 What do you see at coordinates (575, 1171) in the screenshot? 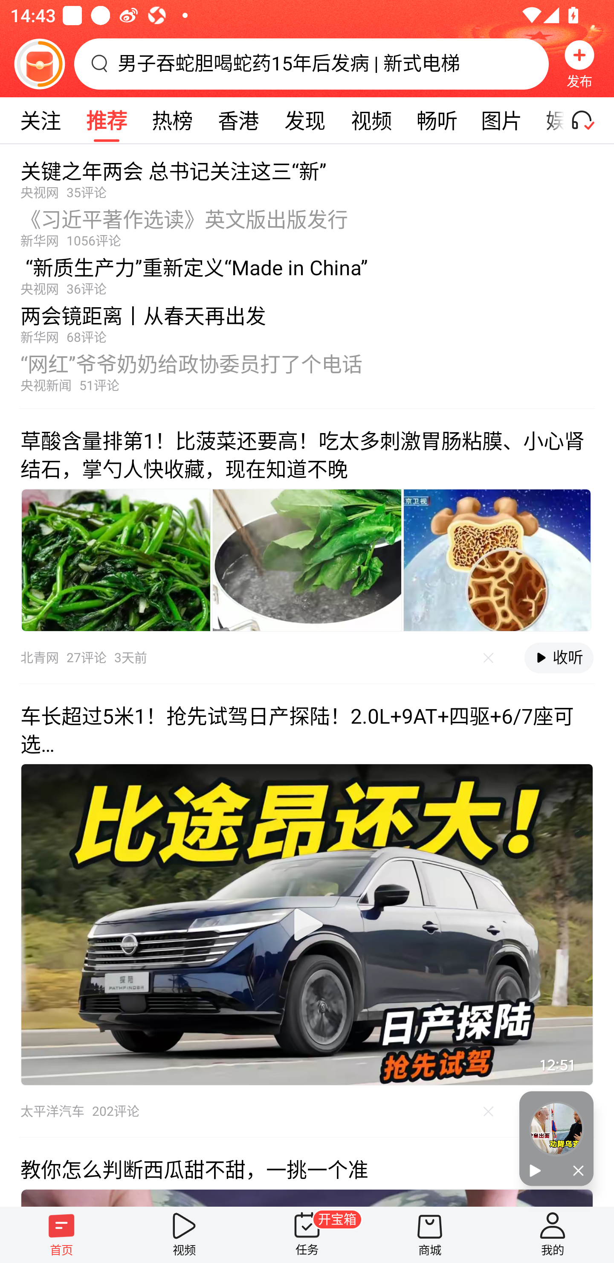
I see `关闭` at bounding box center [575, 1171].